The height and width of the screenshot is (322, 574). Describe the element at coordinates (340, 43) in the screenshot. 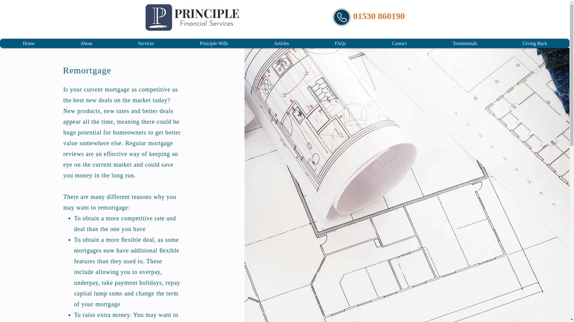

I see `FAQs` at that location.